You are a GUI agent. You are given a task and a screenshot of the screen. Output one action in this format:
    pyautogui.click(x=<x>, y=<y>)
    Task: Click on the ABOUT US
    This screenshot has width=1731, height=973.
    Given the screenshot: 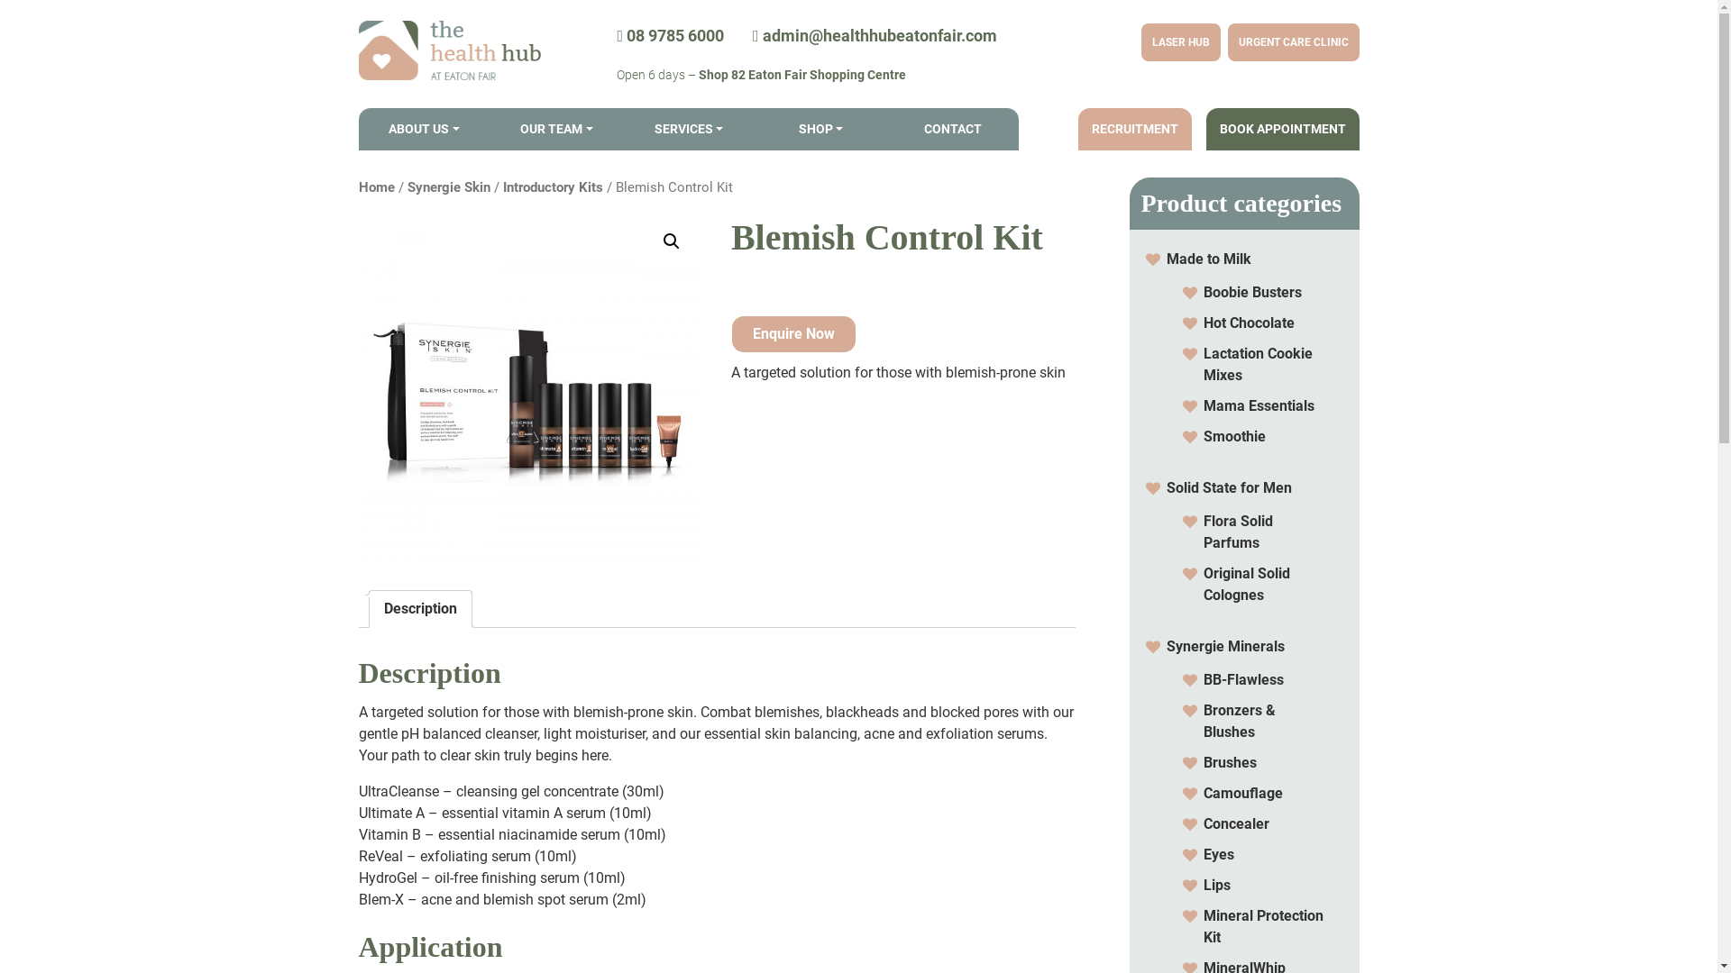 What is the action you would take?
    pyautogui.click(x=424, y=130)
    